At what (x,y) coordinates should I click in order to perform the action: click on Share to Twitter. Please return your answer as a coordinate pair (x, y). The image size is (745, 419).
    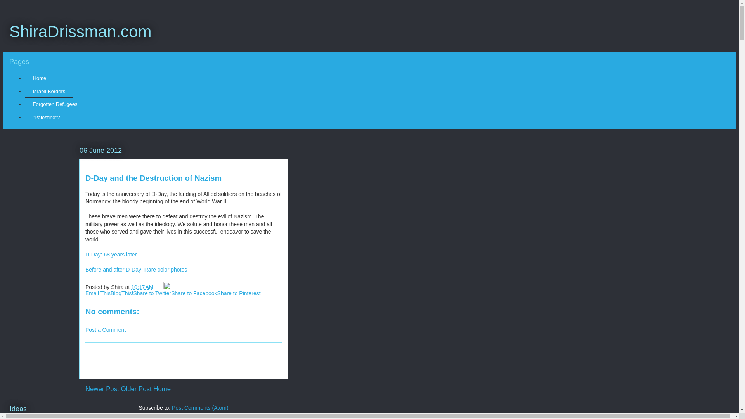
    Looking at the image, I should click on (152, 293).